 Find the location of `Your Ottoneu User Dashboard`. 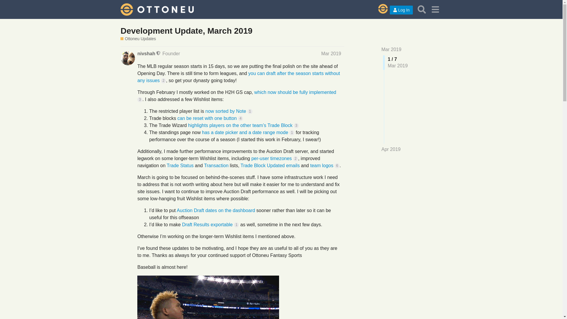

Your Ottoneu User Dashboard is located at coordinates (380, 9).